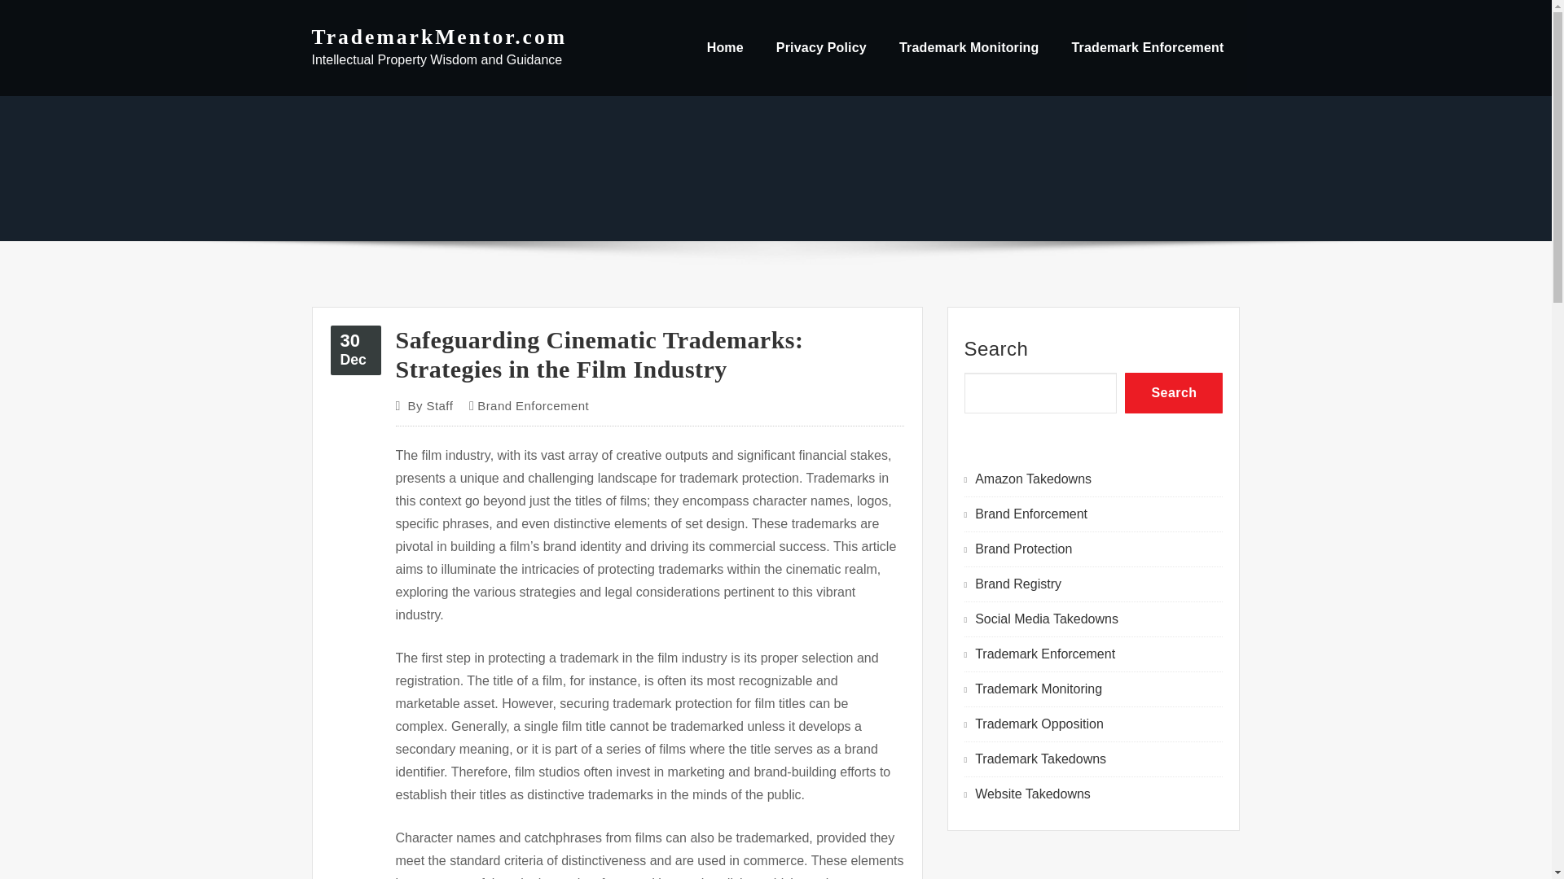 This screenshot has height=879, width=1564. What do you see at coordinates (1148, 47) in the screenshot?
I see `Trademark Enforcement` at bounding box center [1148, 47].